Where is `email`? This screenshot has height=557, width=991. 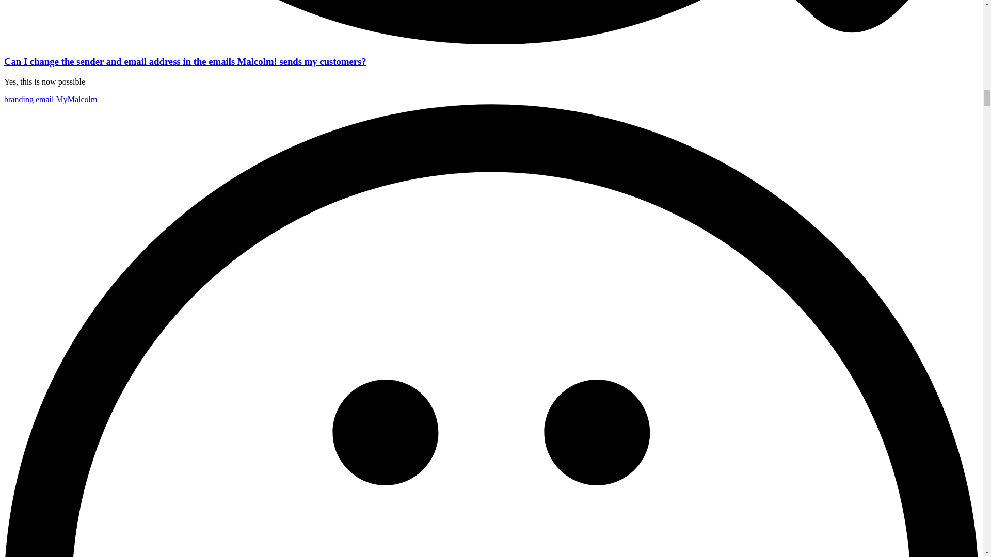 email is located at coordinates (46, 99).